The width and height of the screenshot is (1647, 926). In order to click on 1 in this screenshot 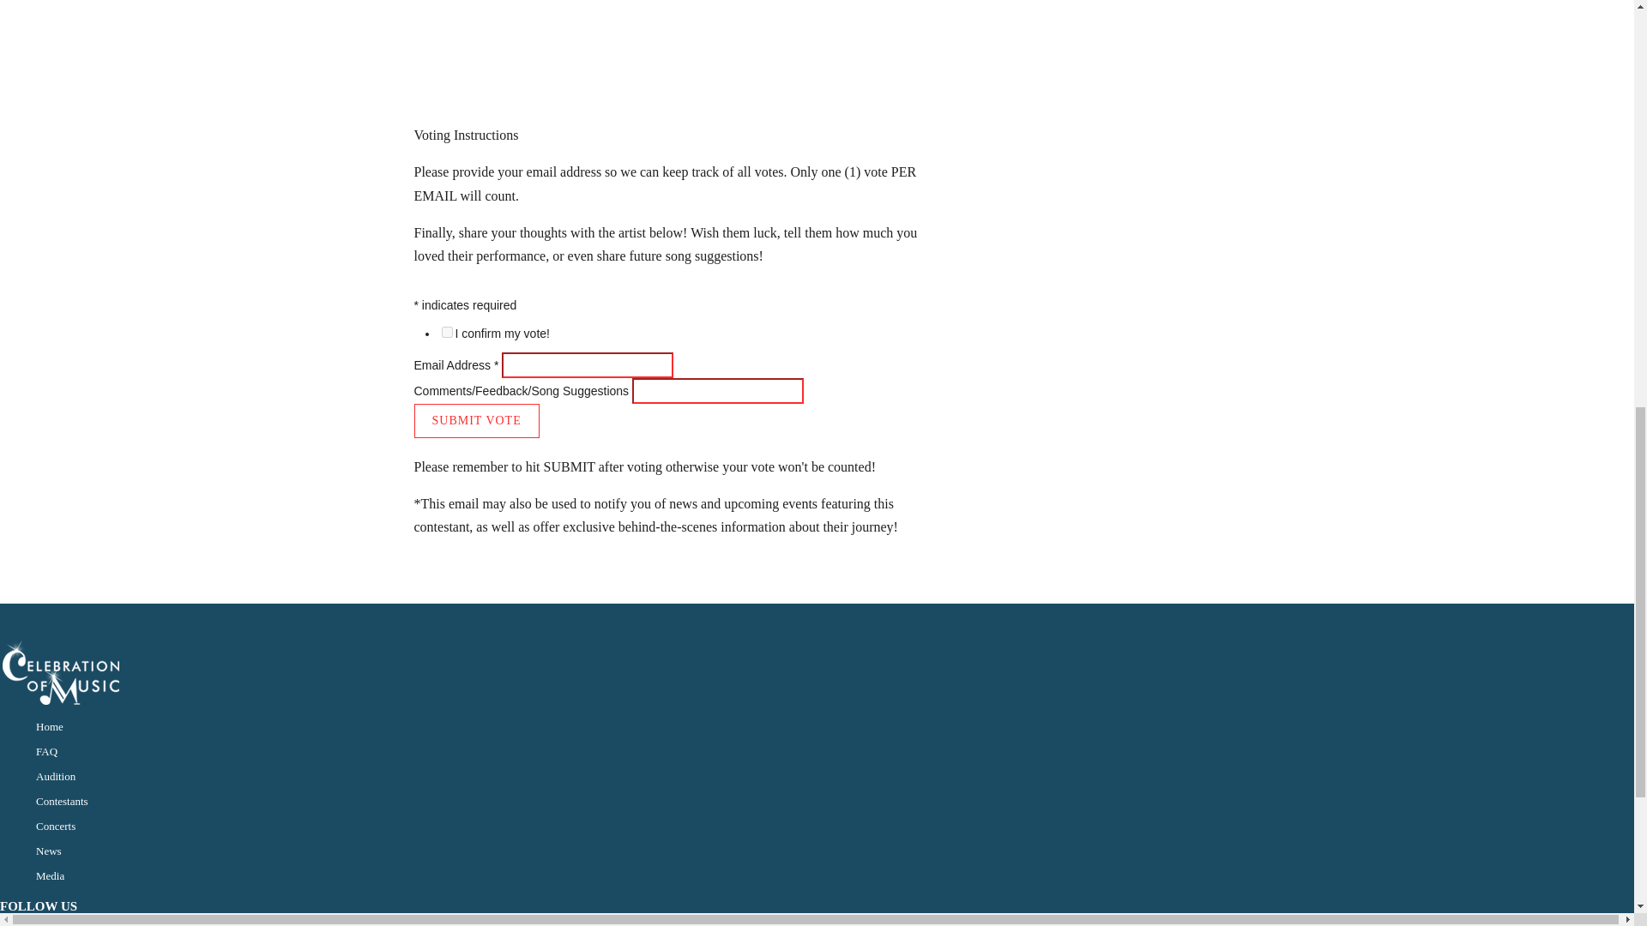, I will do `click(446, 333)`.